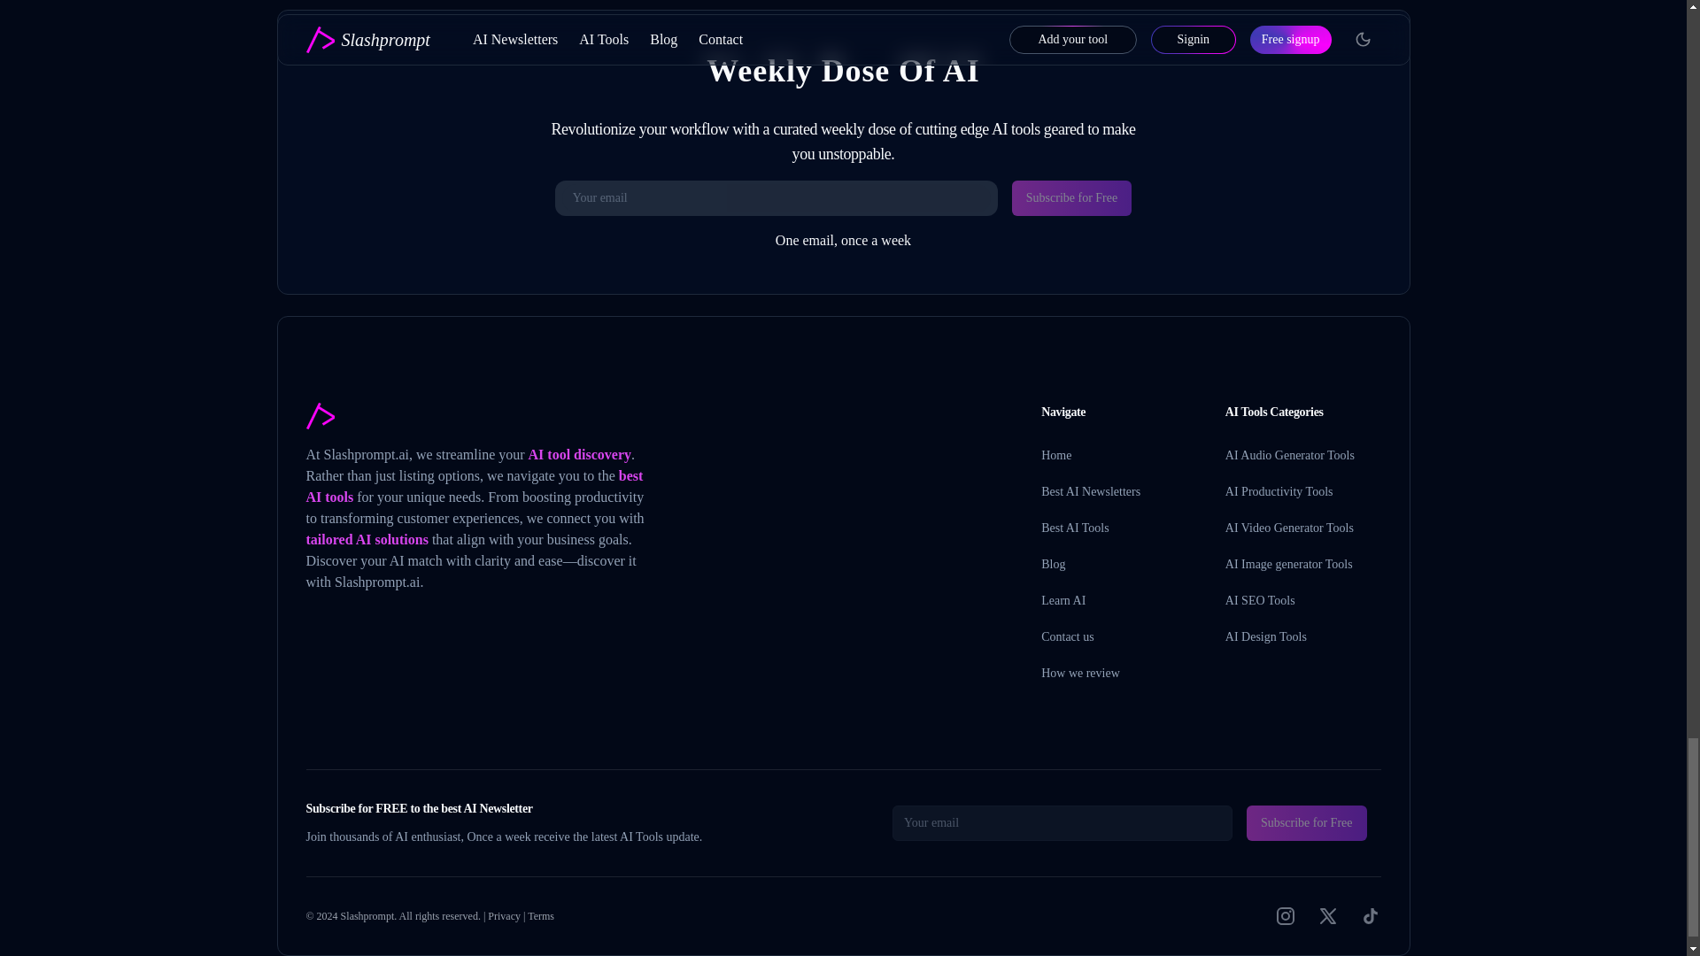  Describe the element at coordinates (1289, 563) in the screenshot. I see `AI Image generator Tools` at that location.